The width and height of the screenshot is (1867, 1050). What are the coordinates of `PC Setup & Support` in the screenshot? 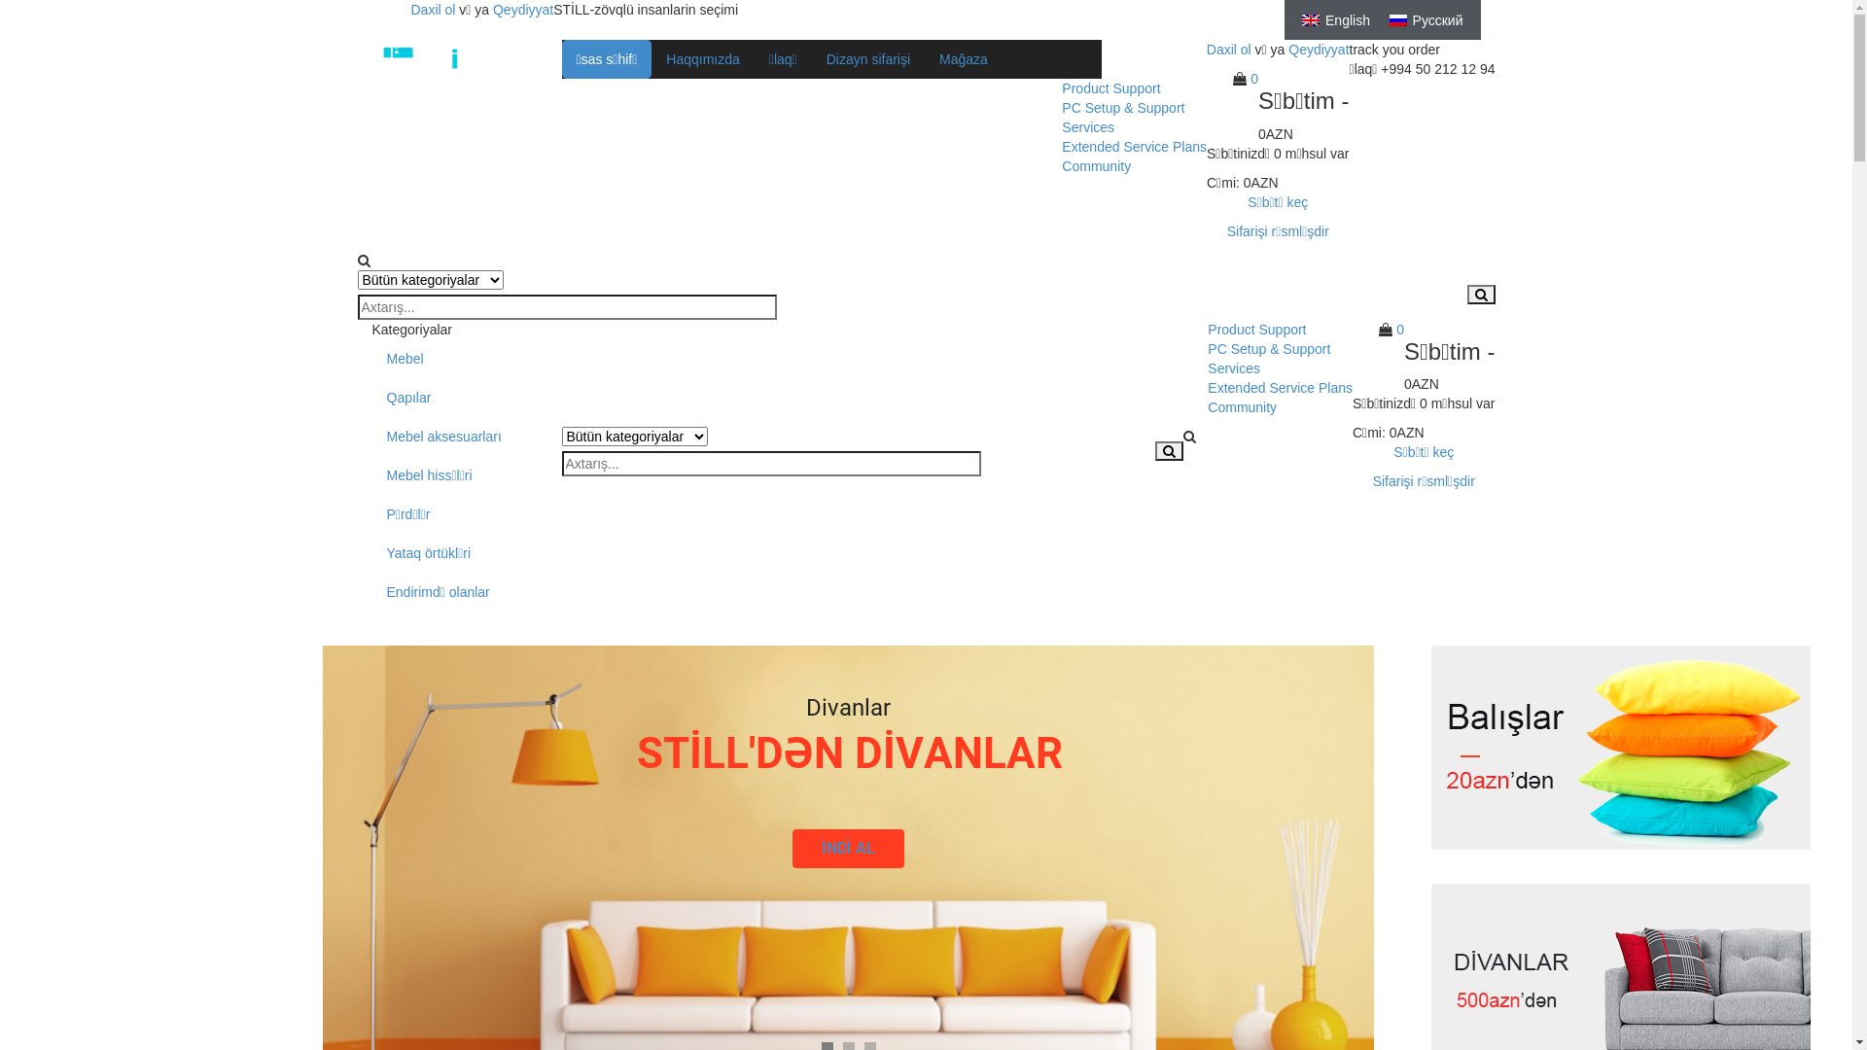 It's located at (1269, 349).